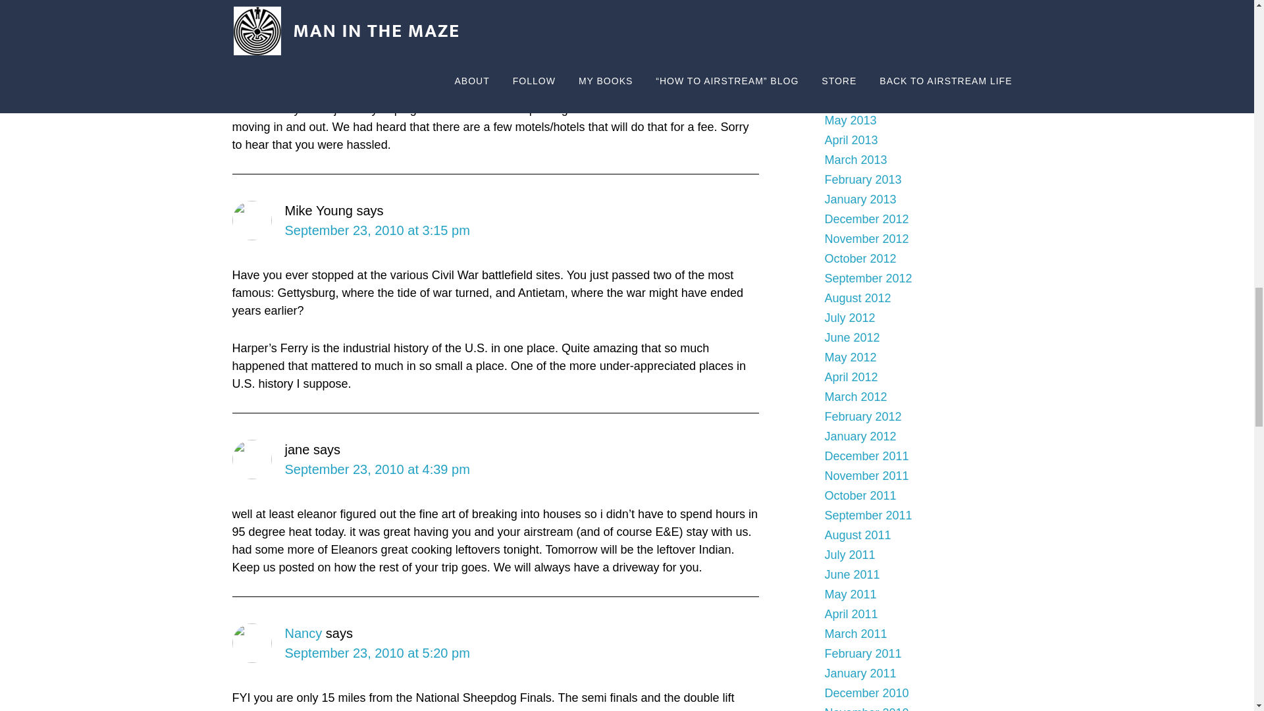 The height and width of the screenshot is (711, 1264). Describe the element at coordinates (377, 653) in the screenshot. I see `September 23, 2010 at 5:20 pm` at that location.